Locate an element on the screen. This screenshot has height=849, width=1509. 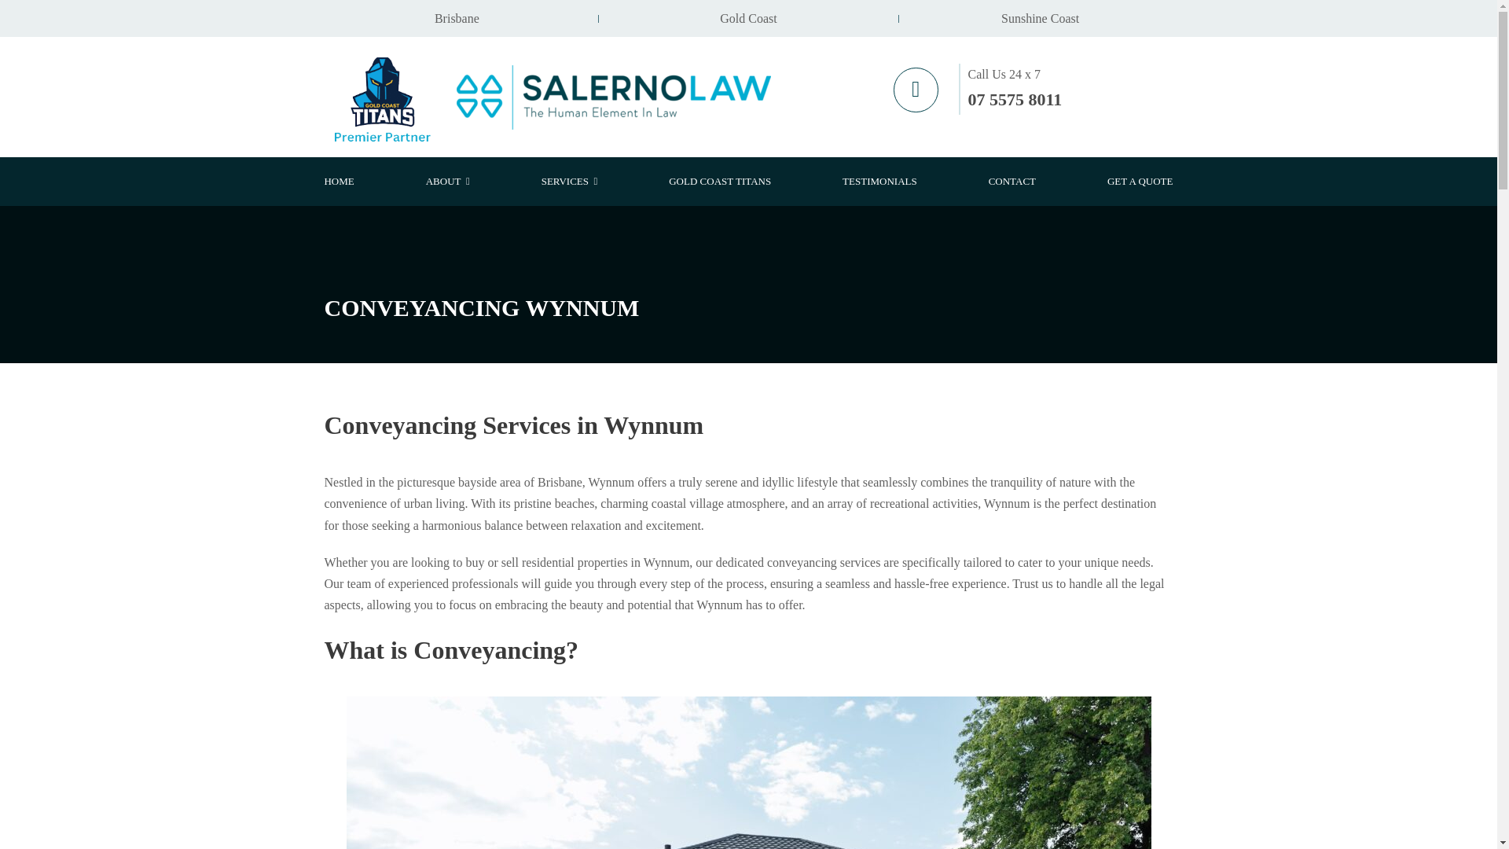
GET A QUOTE is located at coordinates (1140, 182).